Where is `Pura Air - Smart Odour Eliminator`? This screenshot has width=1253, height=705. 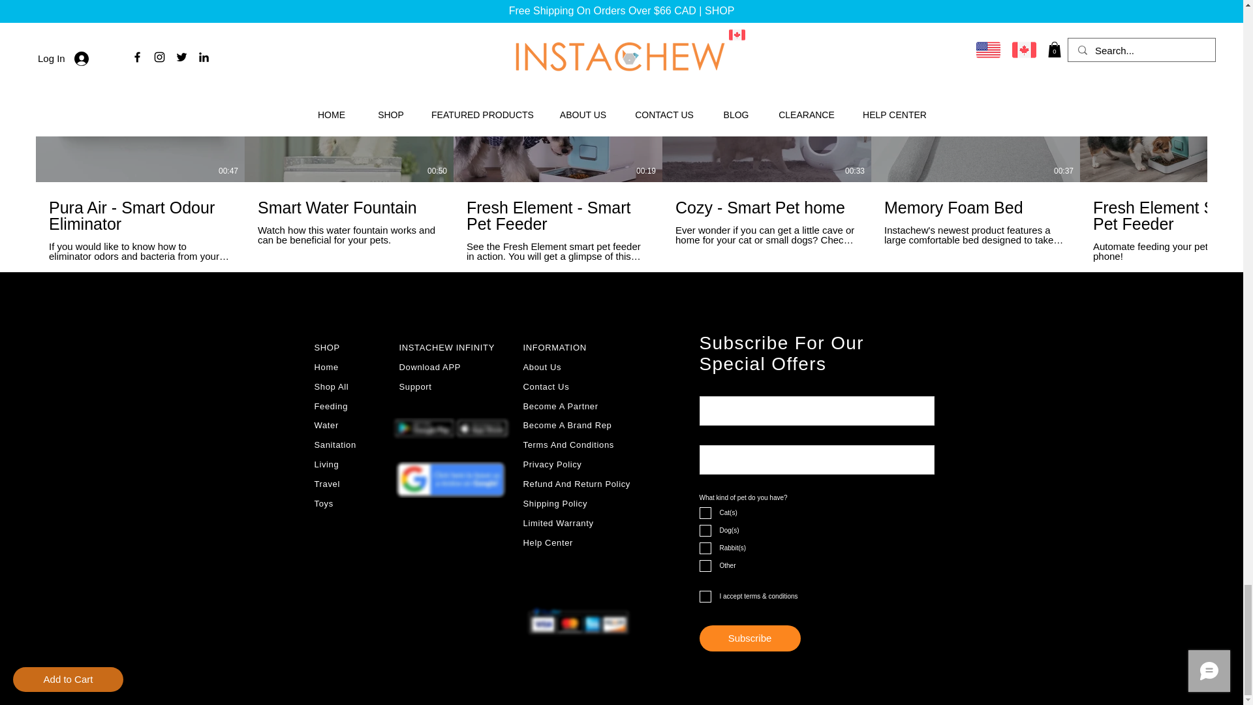
Pura Air - Smart Odour Eliminator is located at coordinates (140, 215).